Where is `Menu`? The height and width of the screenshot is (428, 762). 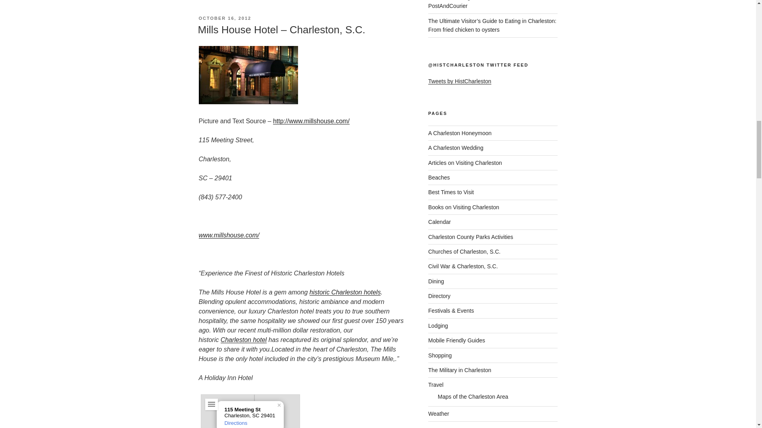 Menu is located at coordinates (211, 404).